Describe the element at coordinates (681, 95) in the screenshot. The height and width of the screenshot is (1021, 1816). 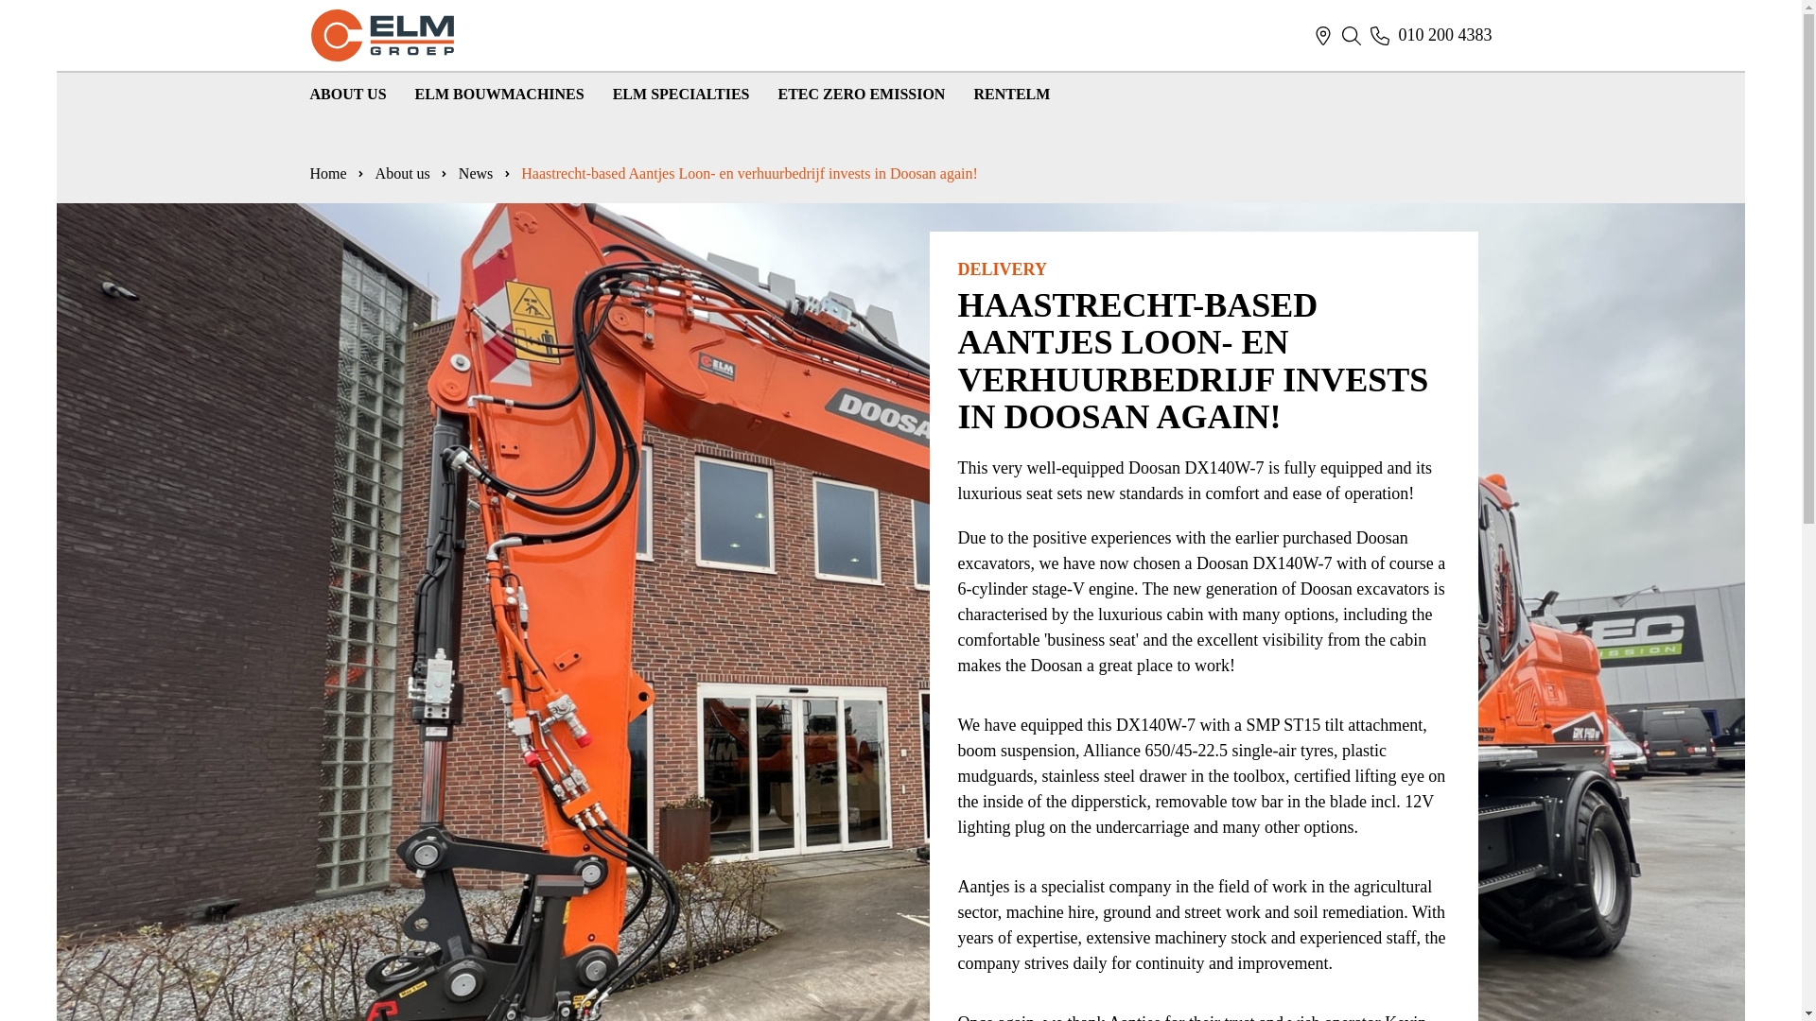
I see `ELM SPECIALTIES` at that location.